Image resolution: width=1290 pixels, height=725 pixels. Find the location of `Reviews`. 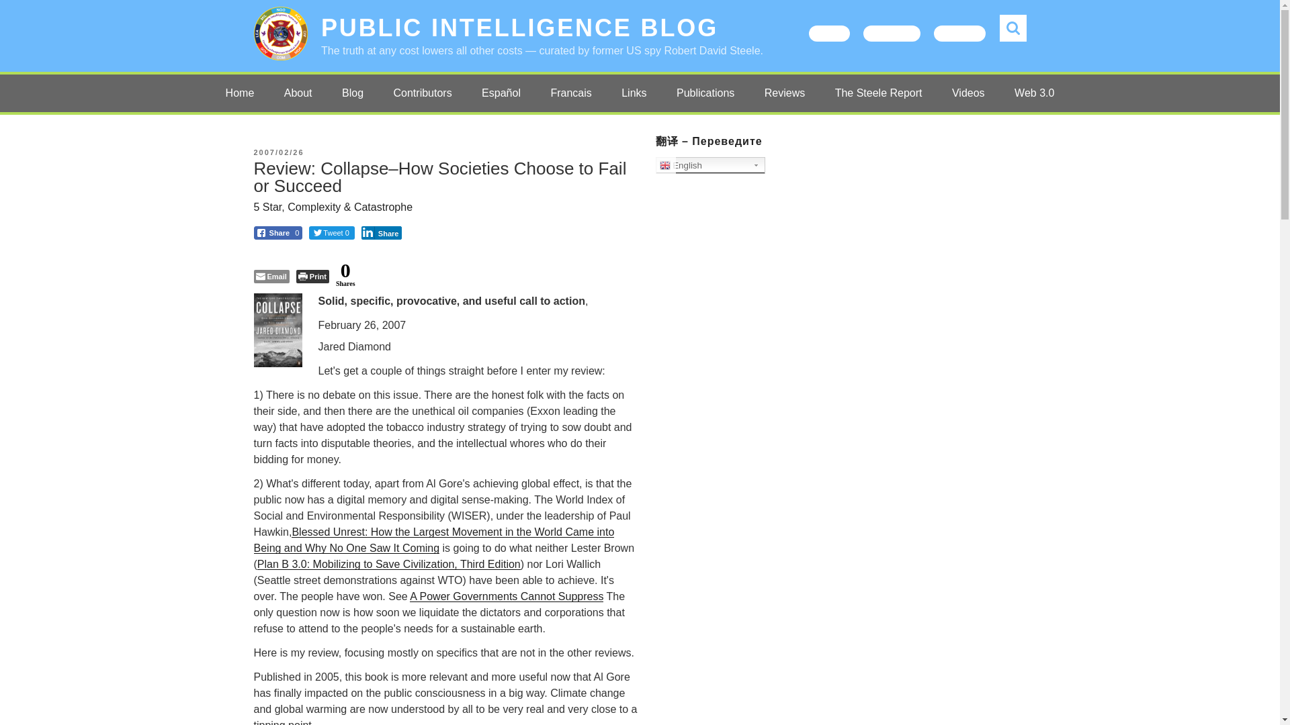

Reviews is located at coordinates (784, 93).